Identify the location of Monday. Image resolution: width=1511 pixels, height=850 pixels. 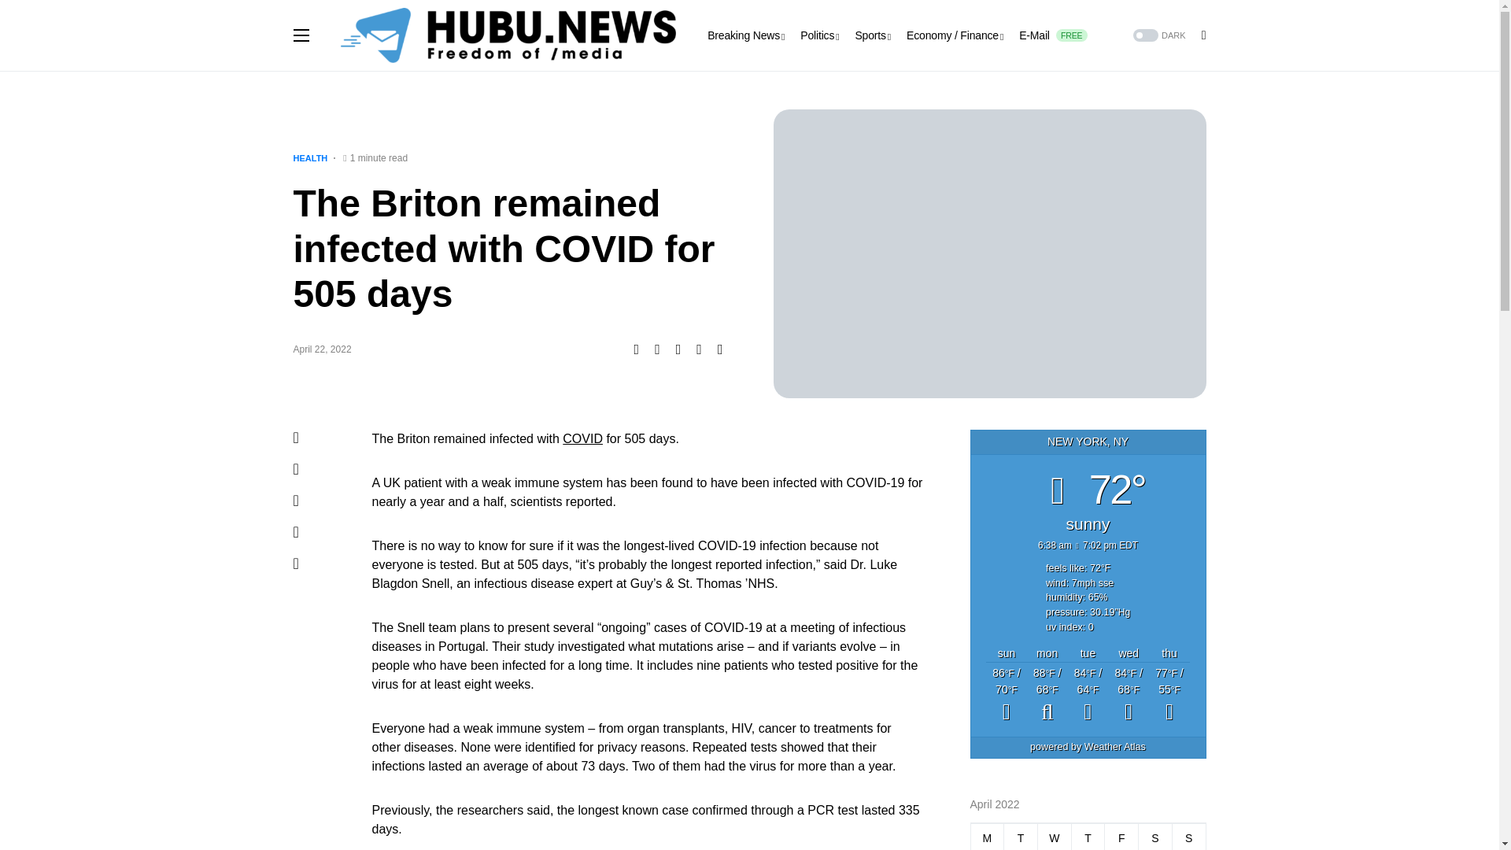
(1021, 836).